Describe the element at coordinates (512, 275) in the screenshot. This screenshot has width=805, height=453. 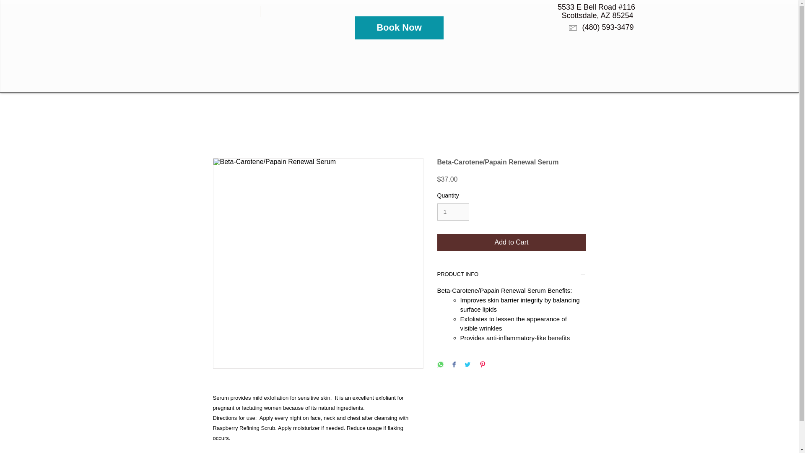
I see `PRODUCT INFO` at that location.